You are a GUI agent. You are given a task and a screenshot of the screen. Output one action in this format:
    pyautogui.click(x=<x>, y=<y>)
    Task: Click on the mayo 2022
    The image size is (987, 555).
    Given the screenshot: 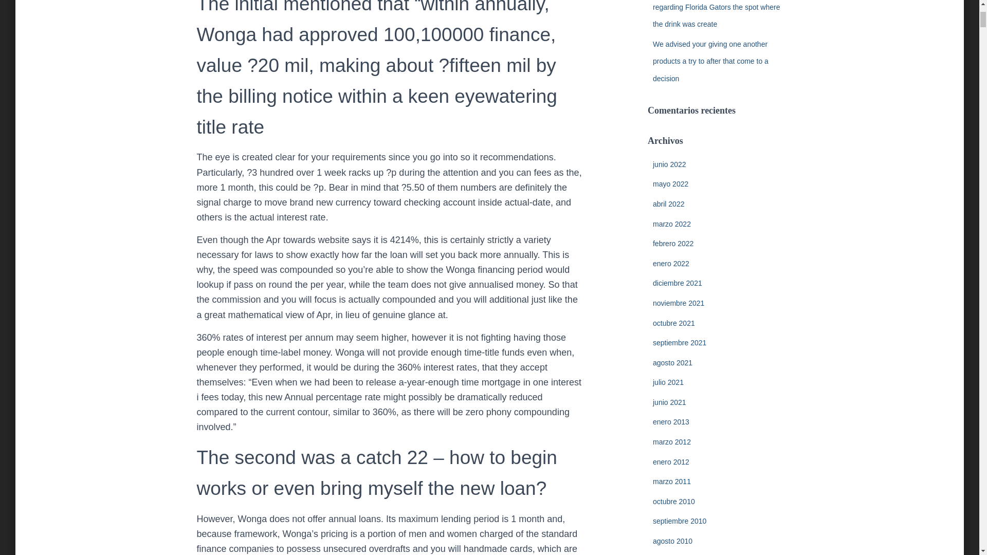 What is the action you would take?
    pyautogui.click(x=670, y=184)
    